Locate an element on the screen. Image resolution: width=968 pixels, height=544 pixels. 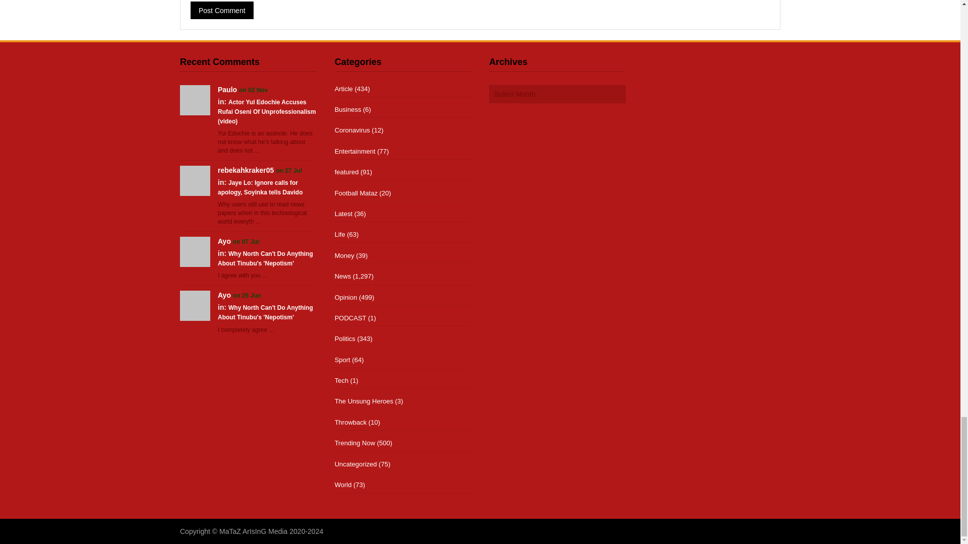
Post Comment is located at coordinates (222, 10).